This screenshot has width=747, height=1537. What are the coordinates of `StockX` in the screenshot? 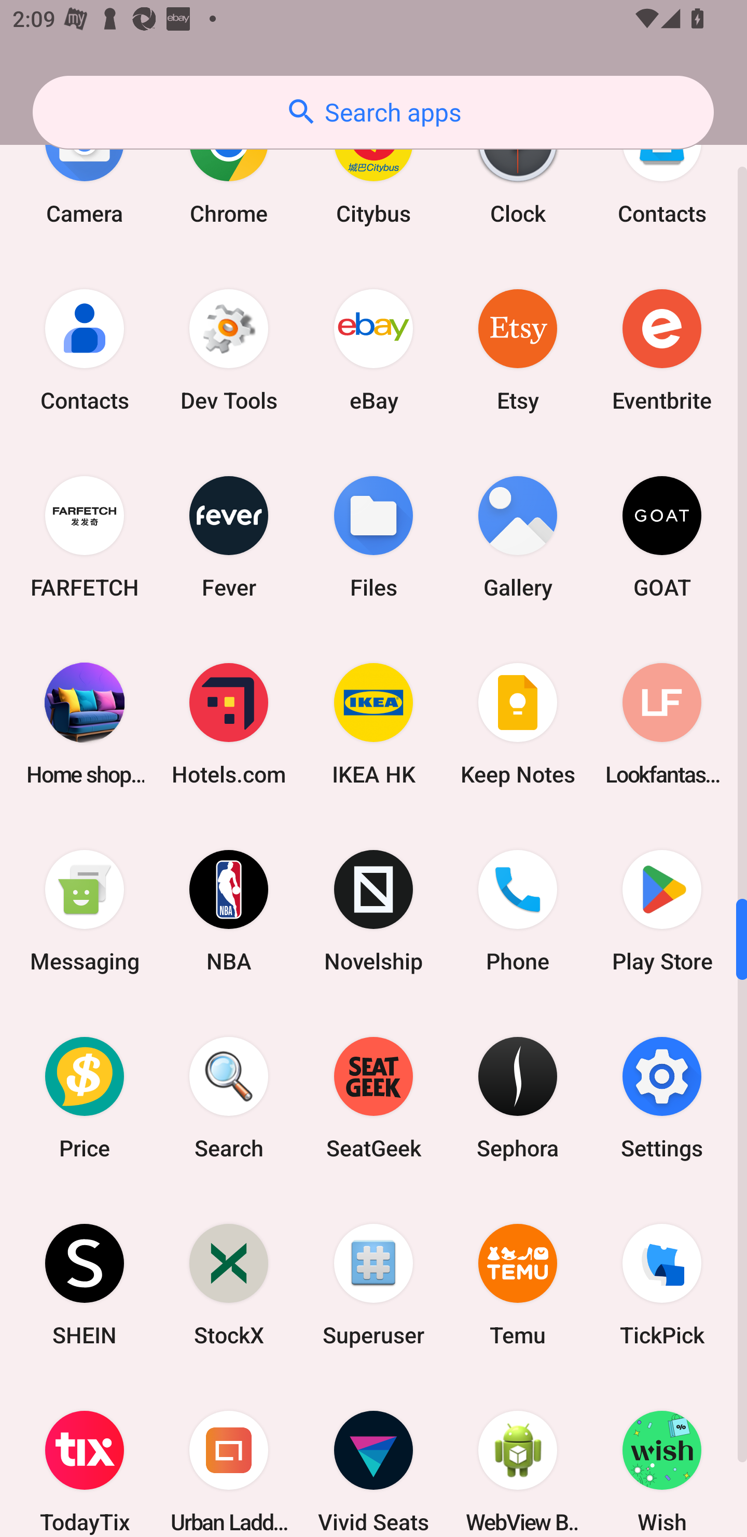 It's located at (229, 1285).